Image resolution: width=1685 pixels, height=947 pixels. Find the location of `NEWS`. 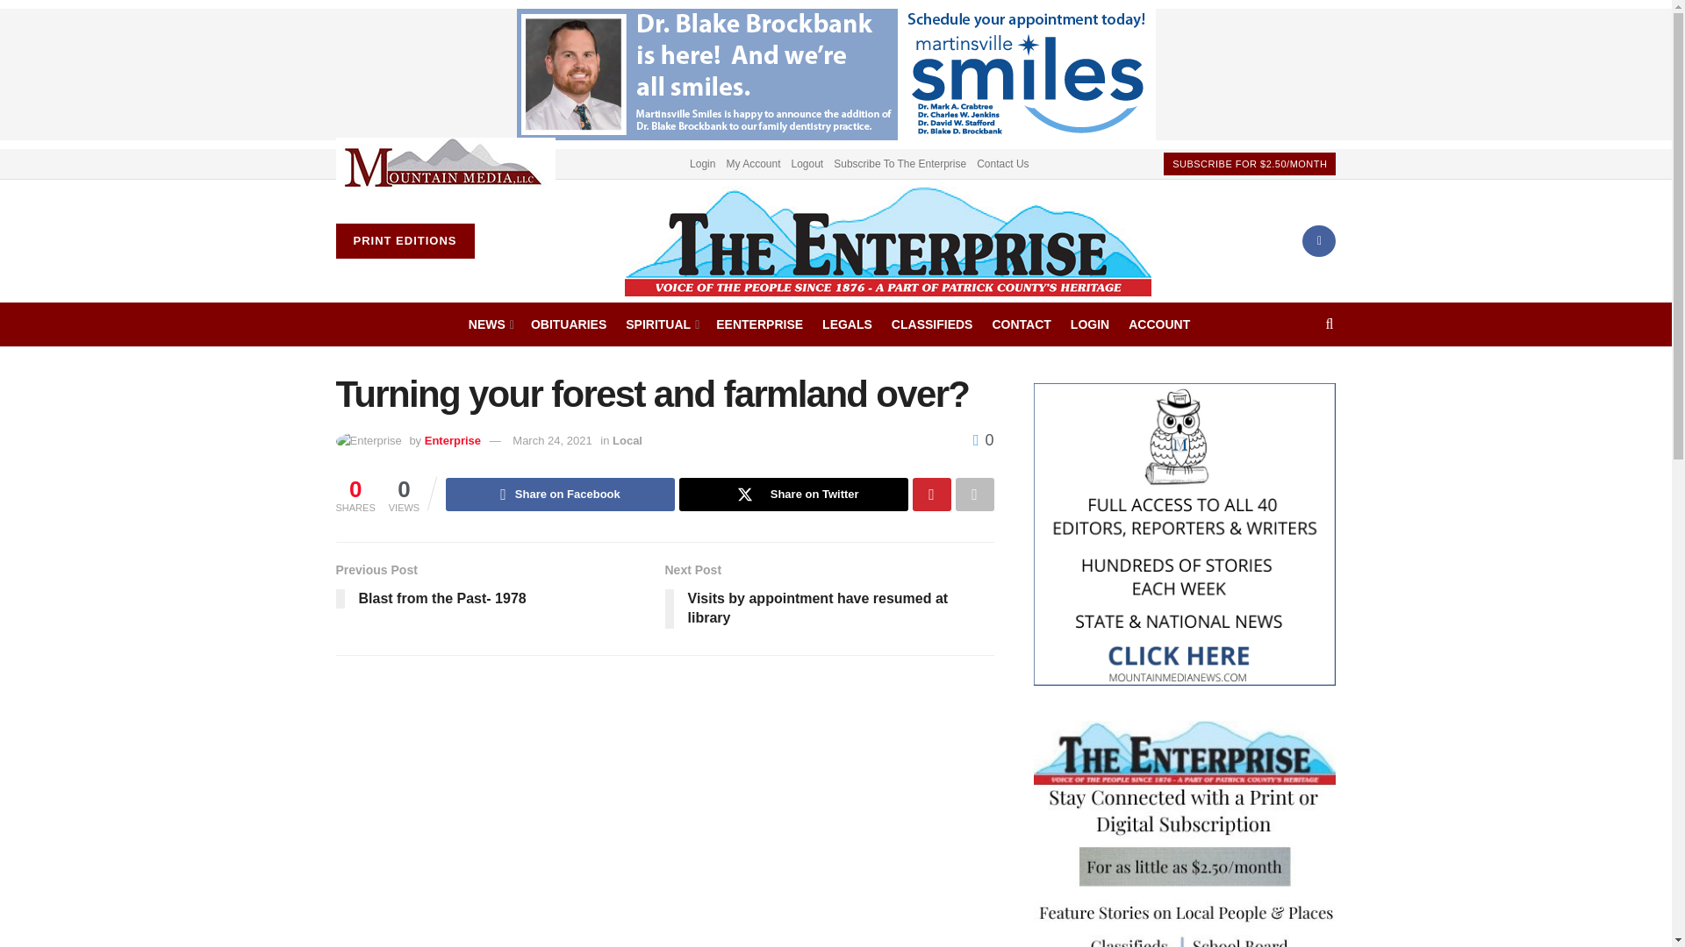

NEWS is located at coordinates (490, 324).